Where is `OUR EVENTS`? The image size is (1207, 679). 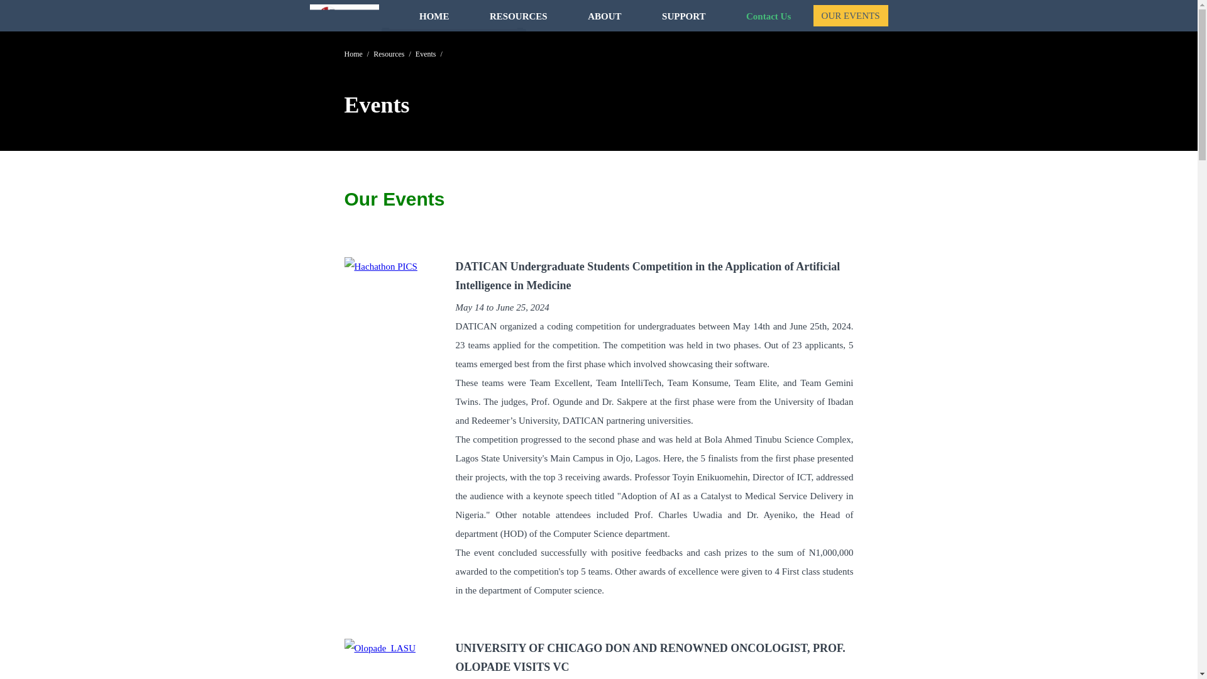 OUR EVENTS is located at coordinates (851, 15).